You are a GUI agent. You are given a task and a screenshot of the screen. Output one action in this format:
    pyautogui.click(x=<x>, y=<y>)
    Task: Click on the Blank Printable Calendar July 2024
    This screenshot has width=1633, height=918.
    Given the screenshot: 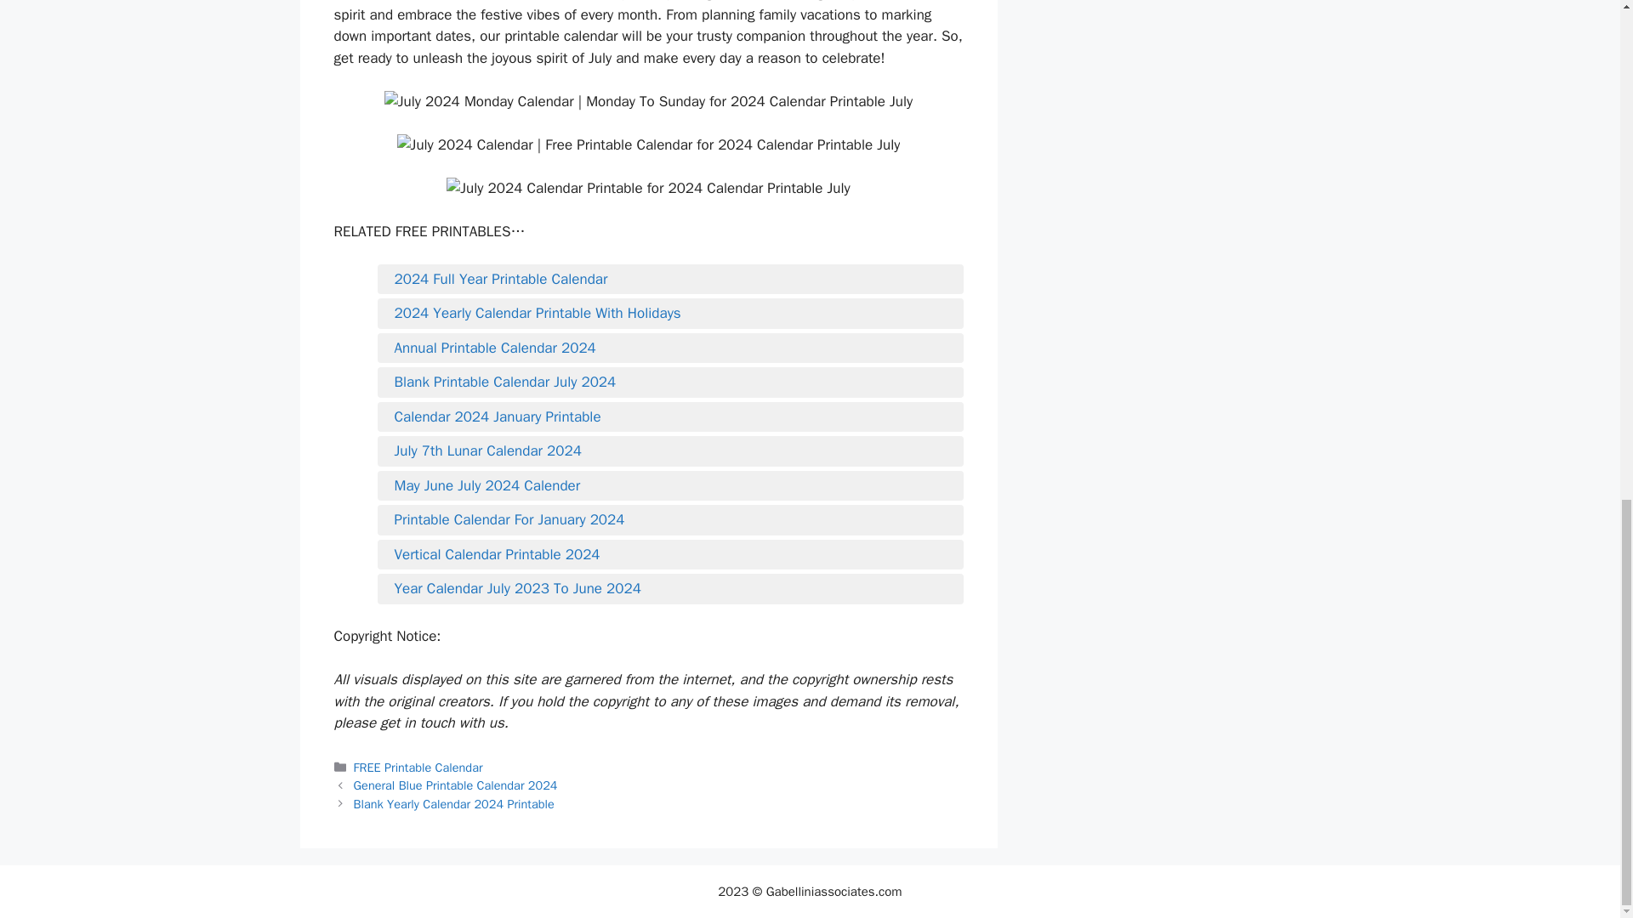 What is the action you would take?
    pyautogui.click(x=670, y=382)
    